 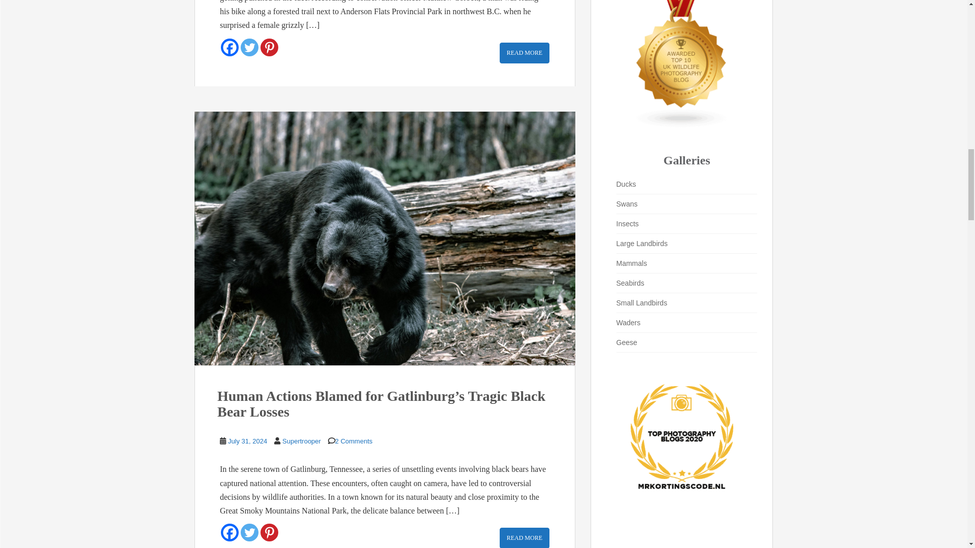 What do you see at coordinates (269, 47) in the screenshot?
I see `Pinterest` at bounding box center [269, 47].